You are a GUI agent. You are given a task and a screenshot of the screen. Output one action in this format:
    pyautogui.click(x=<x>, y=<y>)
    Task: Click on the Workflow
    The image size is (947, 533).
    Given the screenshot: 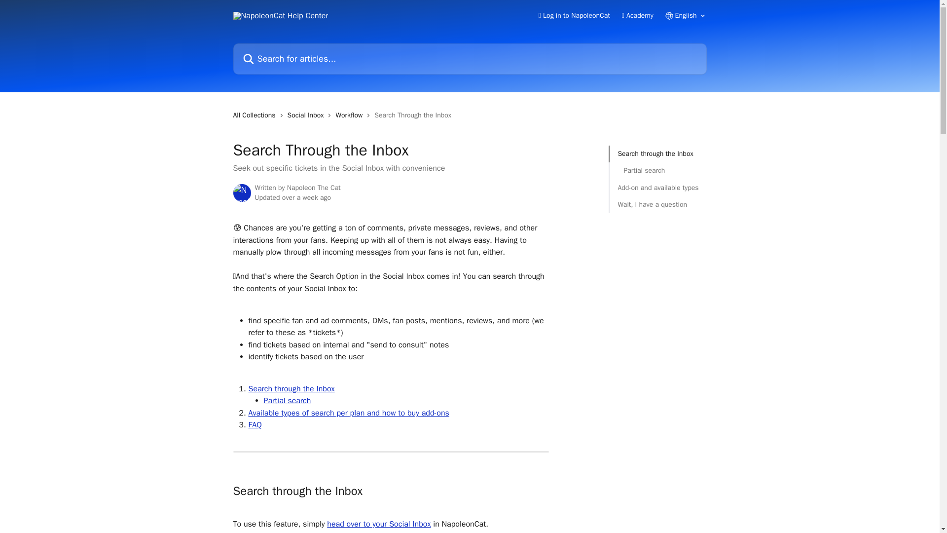 What is the action you would take?
    pyautogui.click(x=351, y=115)
    